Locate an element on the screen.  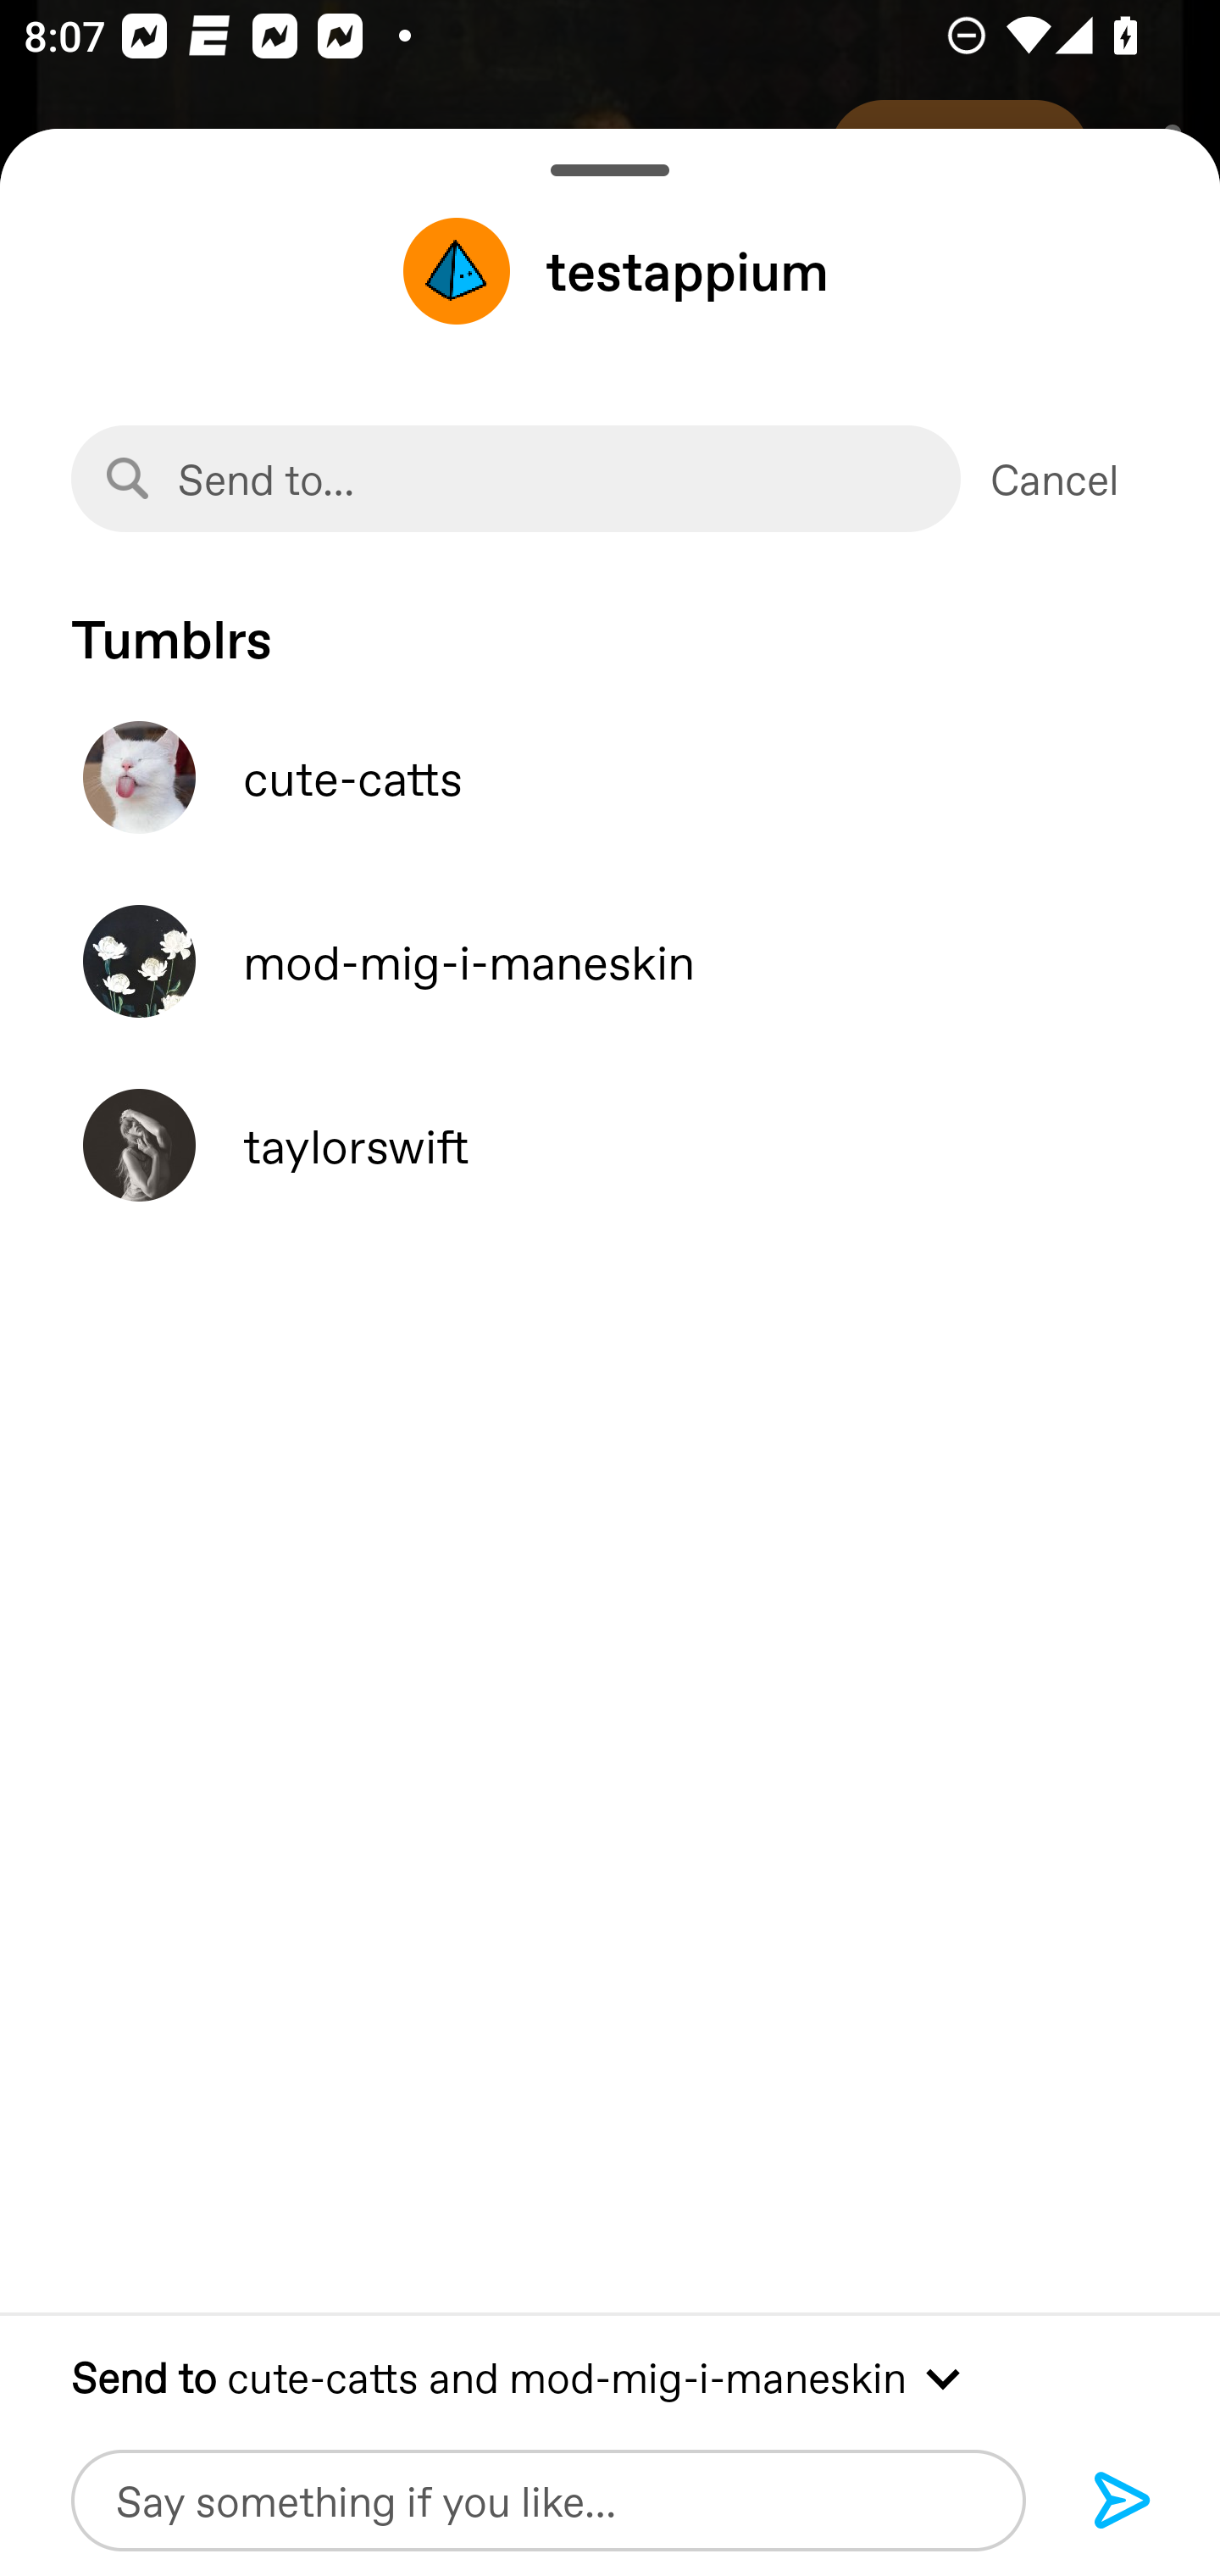
Send to… is located at coordinates (515, 479).